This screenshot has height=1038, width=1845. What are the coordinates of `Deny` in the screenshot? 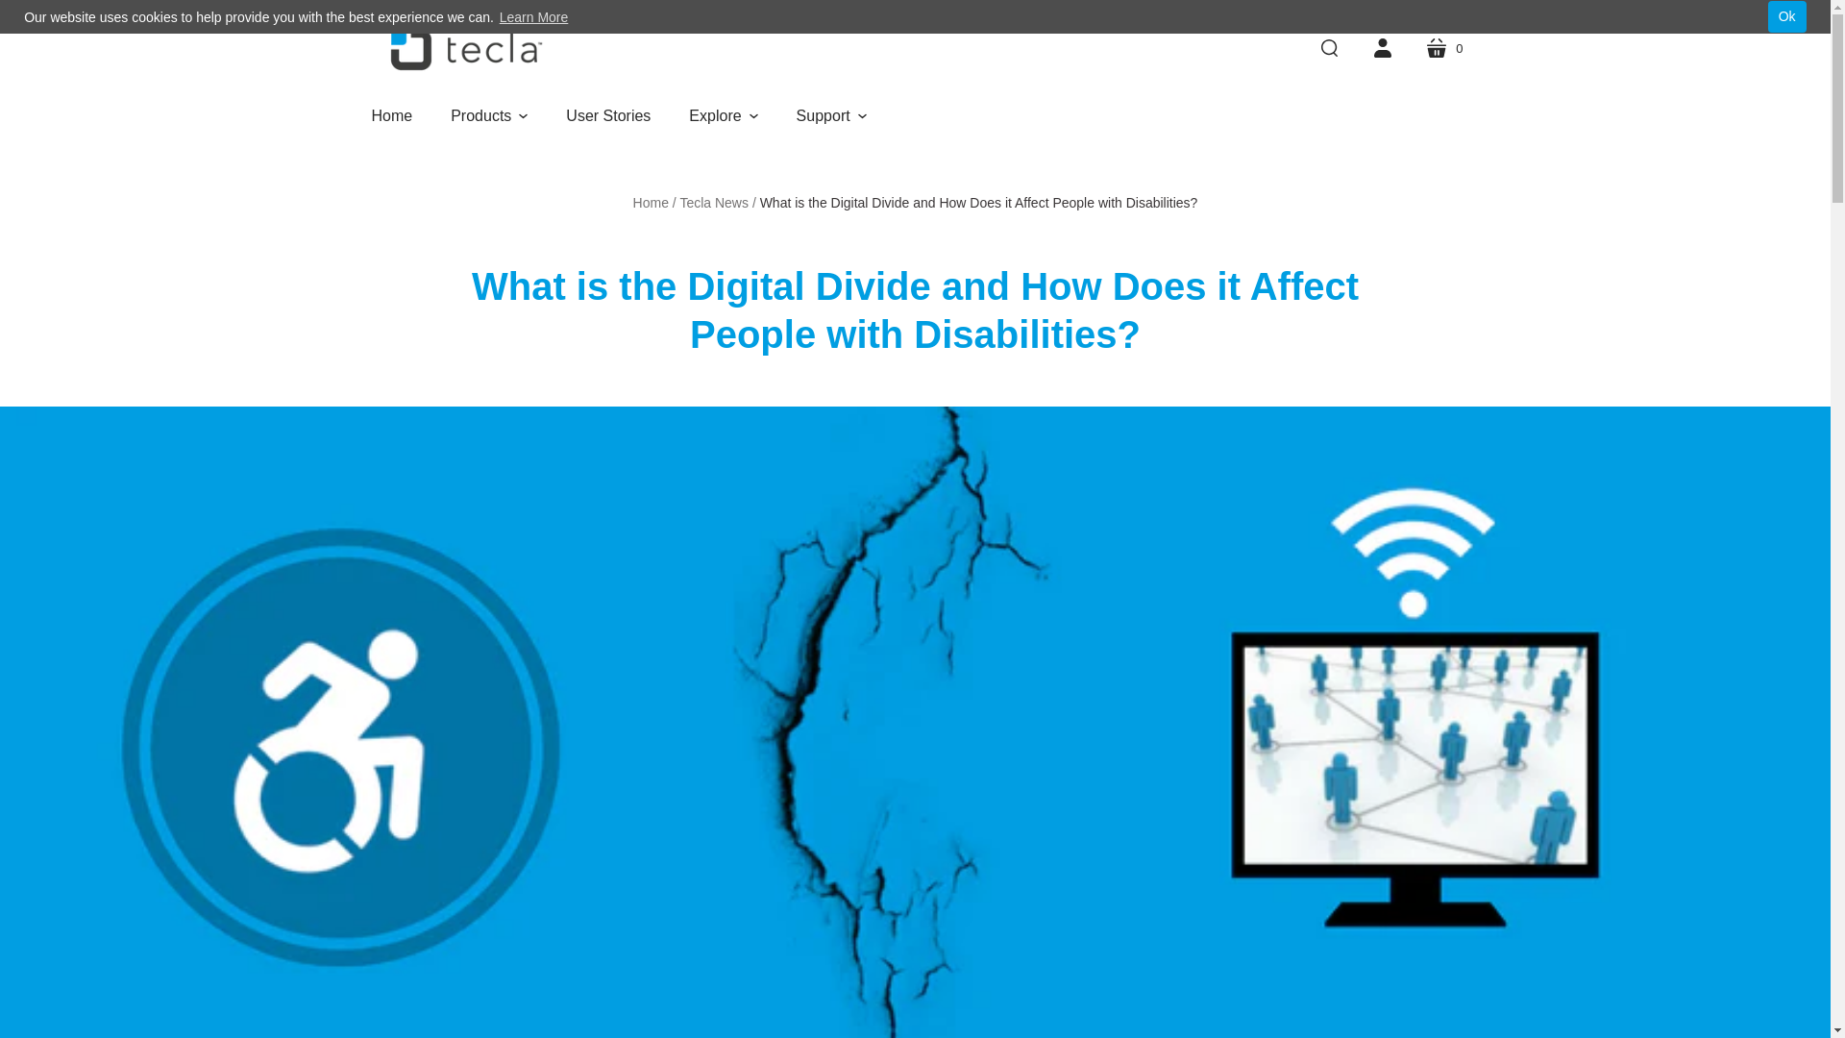 It's located at (392, 115).